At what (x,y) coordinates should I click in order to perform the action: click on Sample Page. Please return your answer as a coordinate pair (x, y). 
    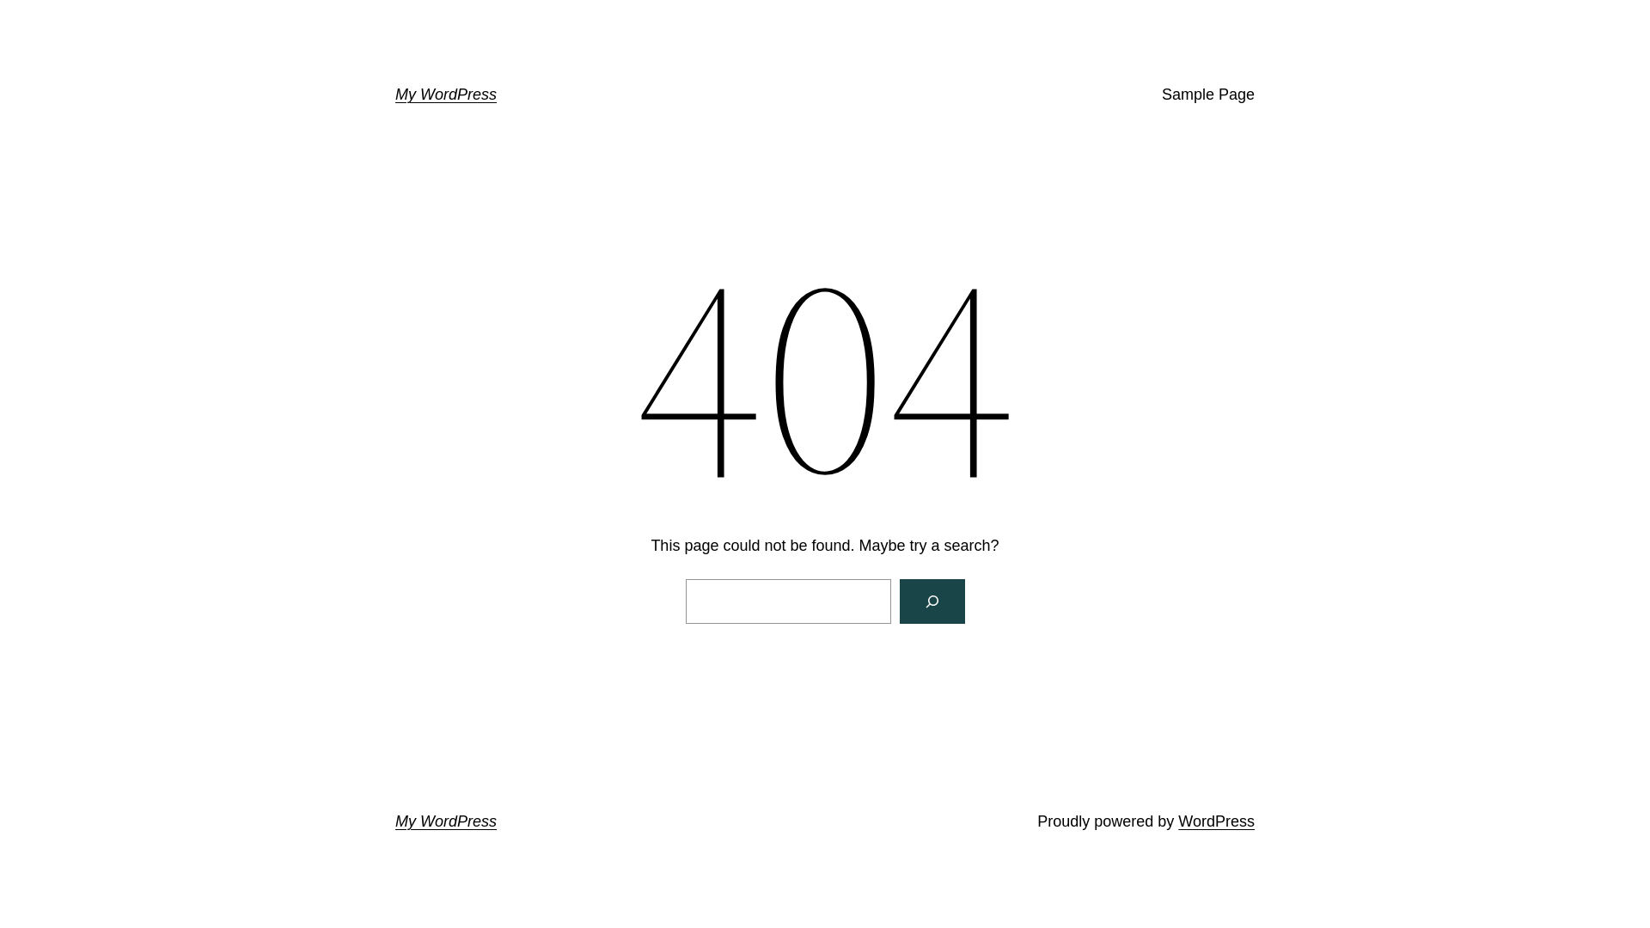
    Looking at the image, I should click on (1208, 95).